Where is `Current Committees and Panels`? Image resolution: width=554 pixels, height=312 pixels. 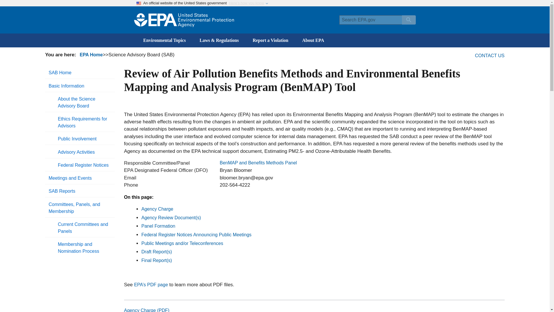
Current Committees and Panels is located at coordinates (84, 228).